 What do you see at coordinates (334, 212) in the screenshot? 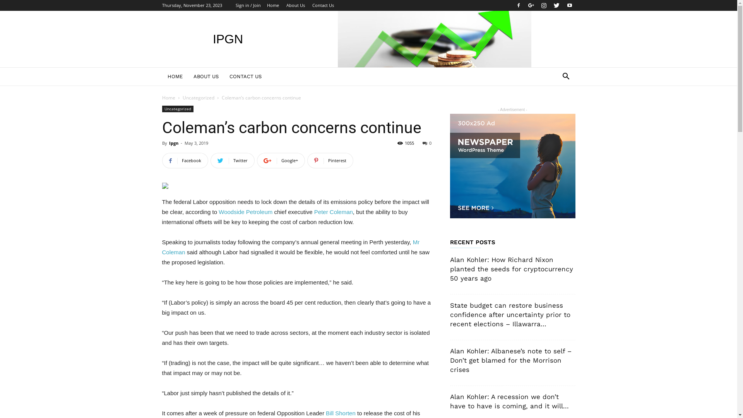
I see `Peter Coleman` at bounding box center [334, 212].